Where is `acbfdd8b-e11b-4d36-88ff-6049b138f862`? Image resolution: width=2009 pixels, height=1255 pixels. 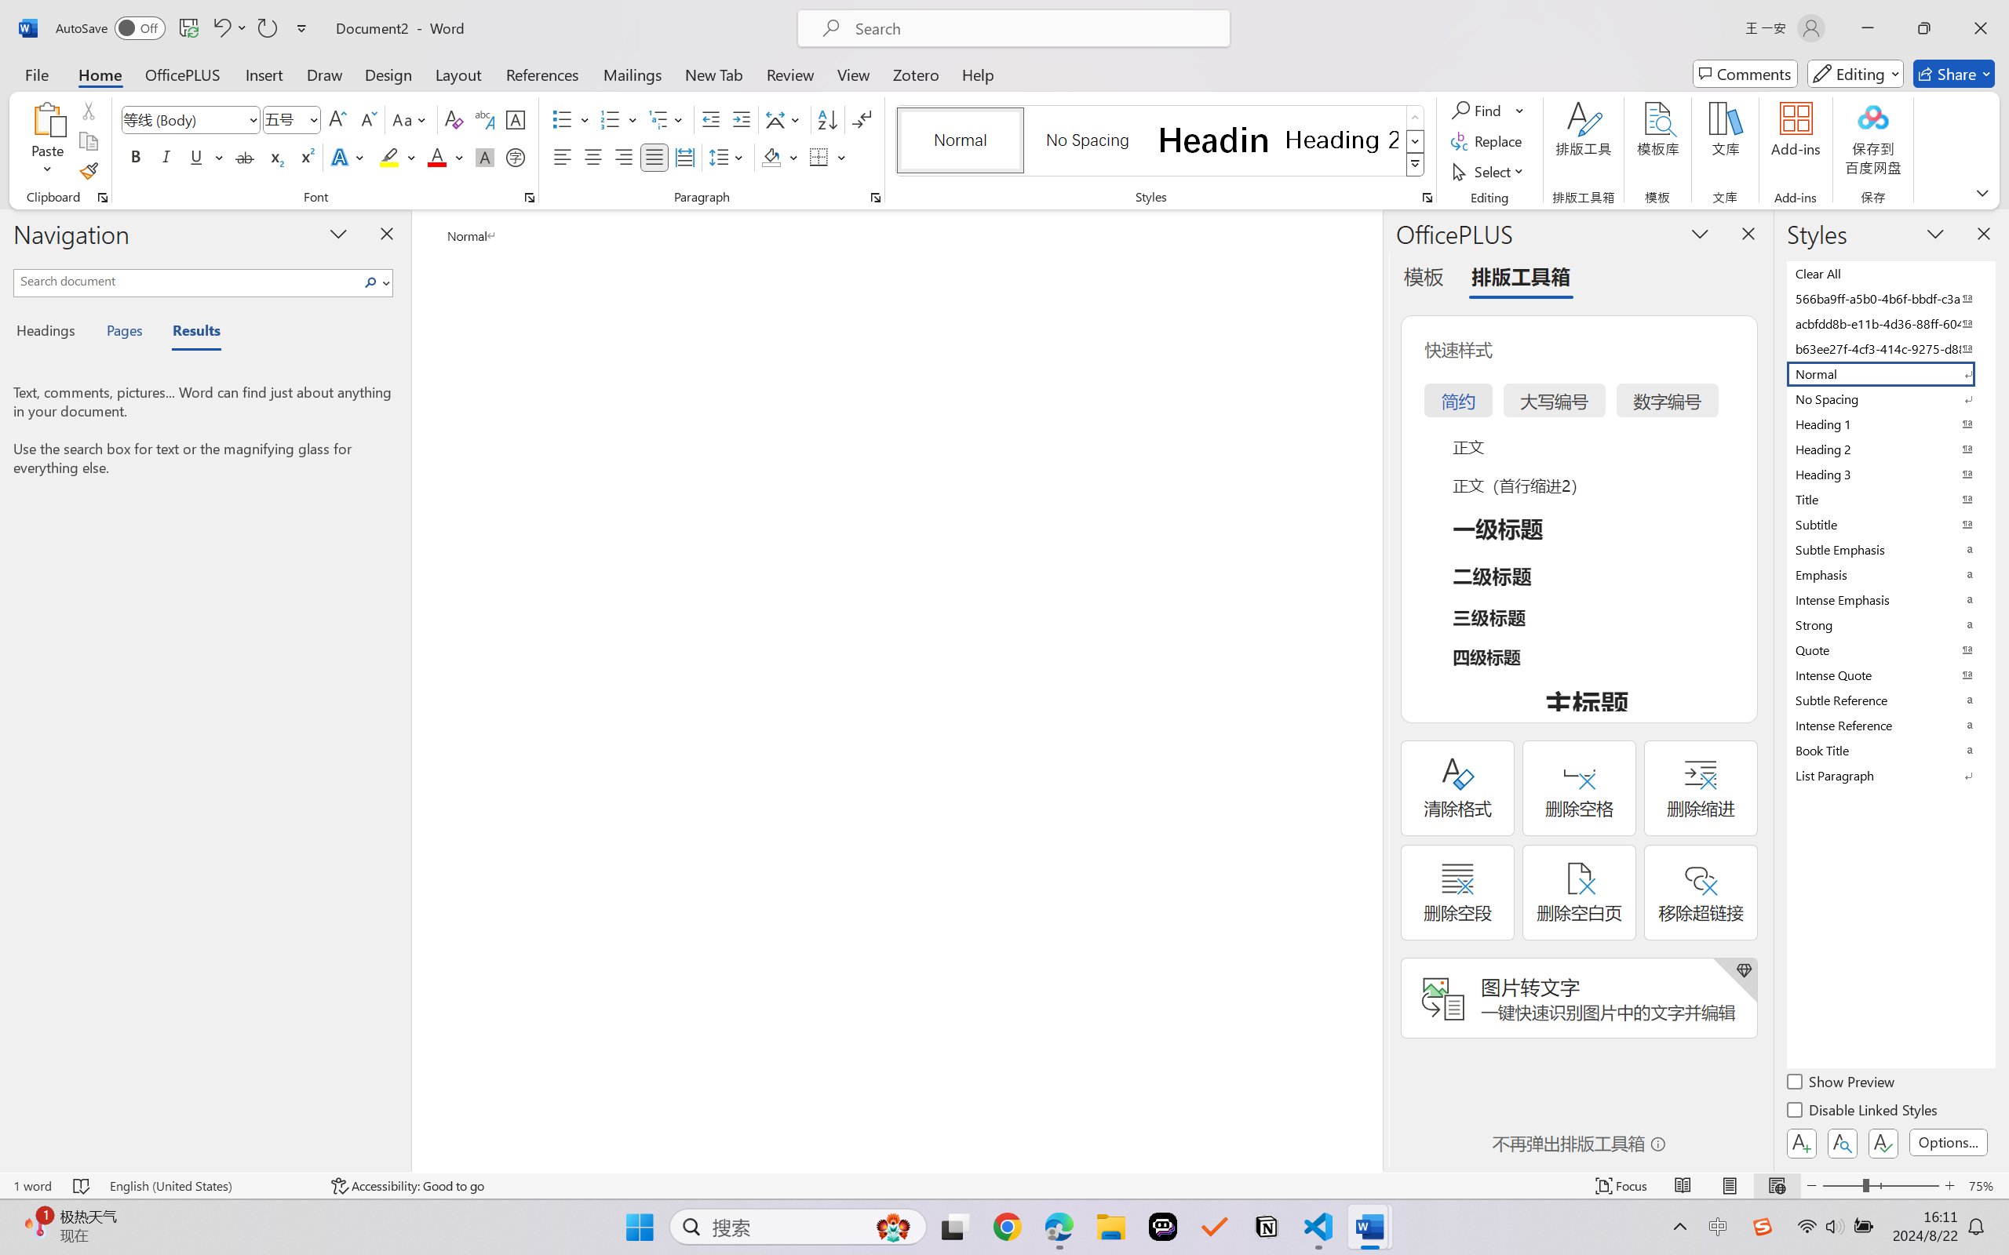 acbfdd8b-e11b-4d36-88ff-6049b138f862 is located at coordinates (1890, 323).